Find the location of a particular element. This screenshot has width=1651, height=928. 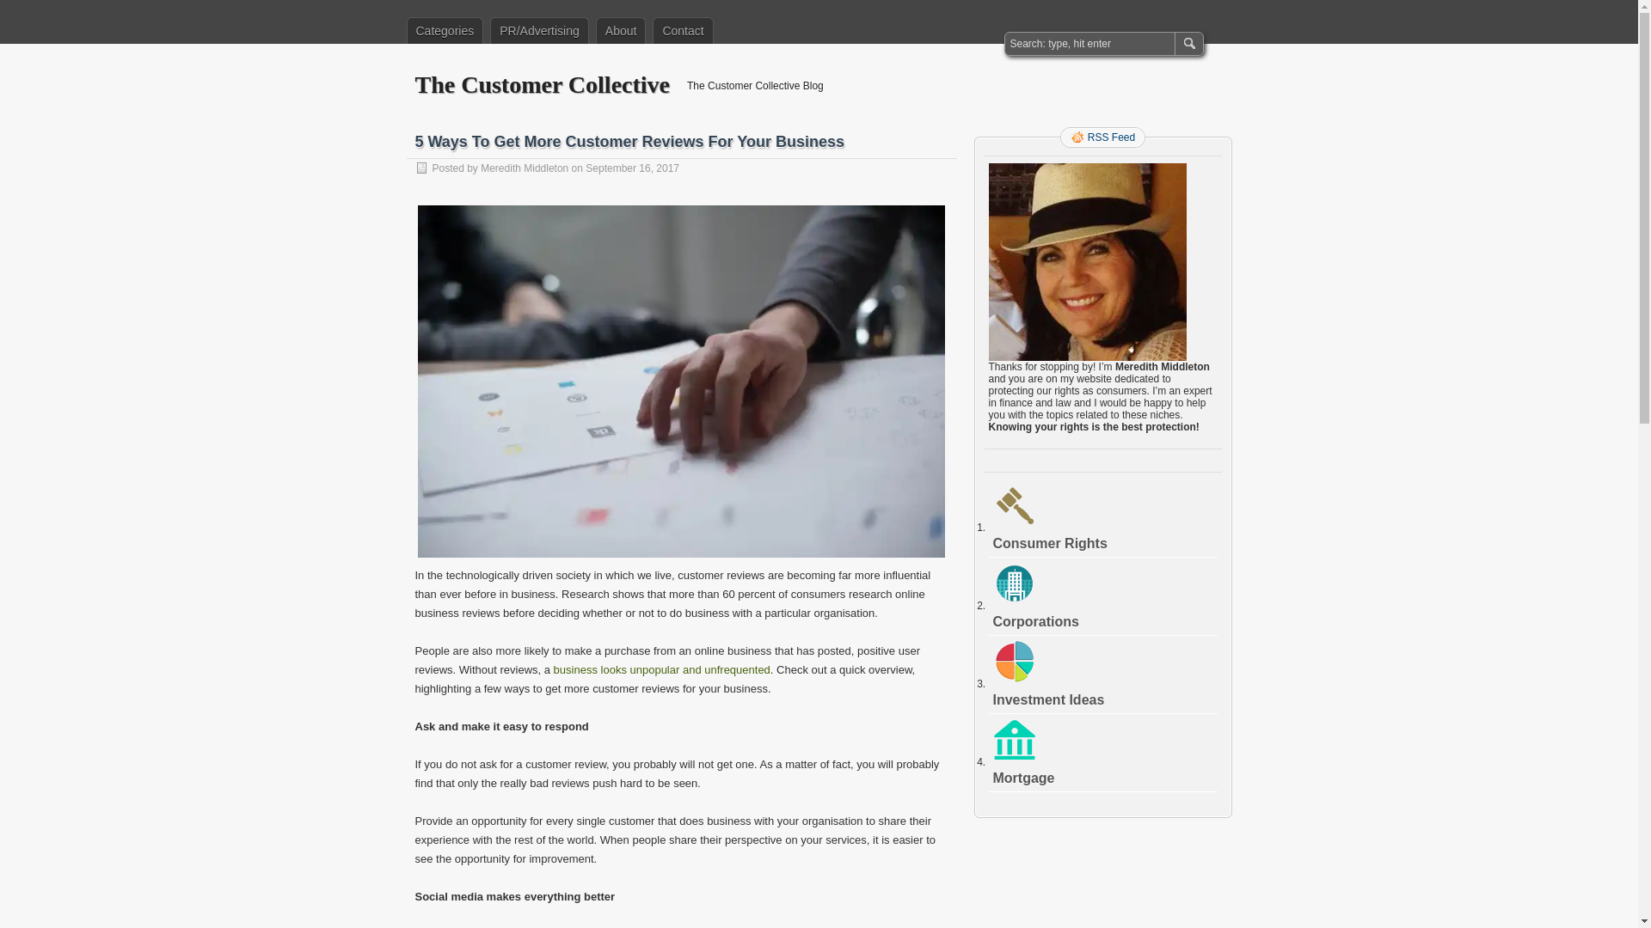

Search: type, hit enter is located at coordinates (1090, 43).